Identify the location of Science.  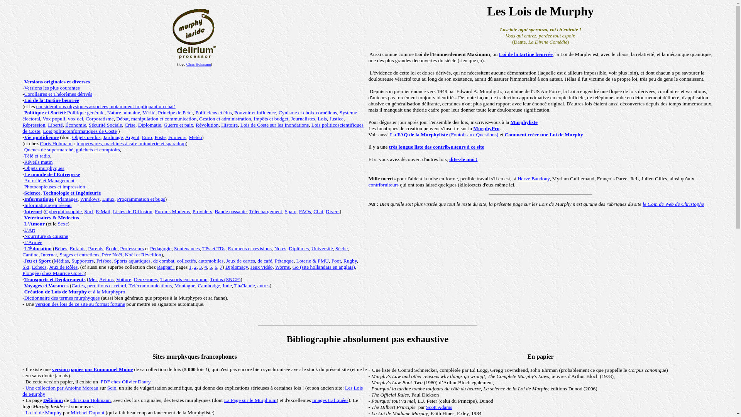
(32, 193).